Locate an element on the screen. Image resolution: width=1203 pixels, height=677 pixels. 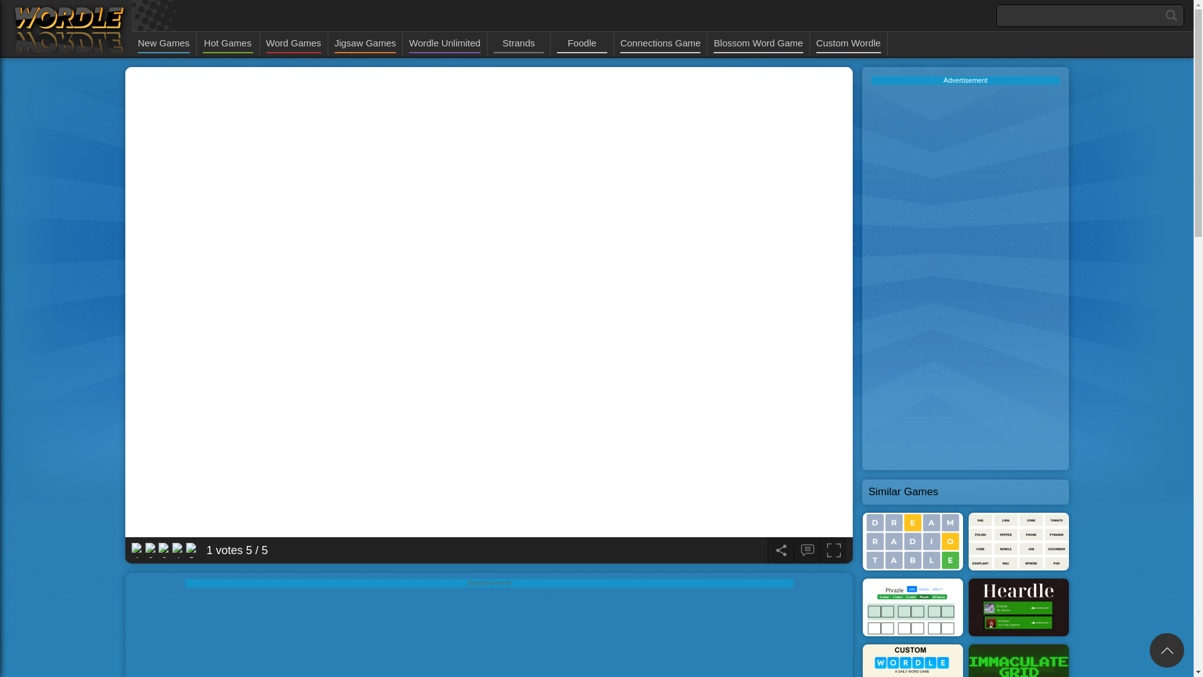
Foodle is located at coordinates (581, 44).